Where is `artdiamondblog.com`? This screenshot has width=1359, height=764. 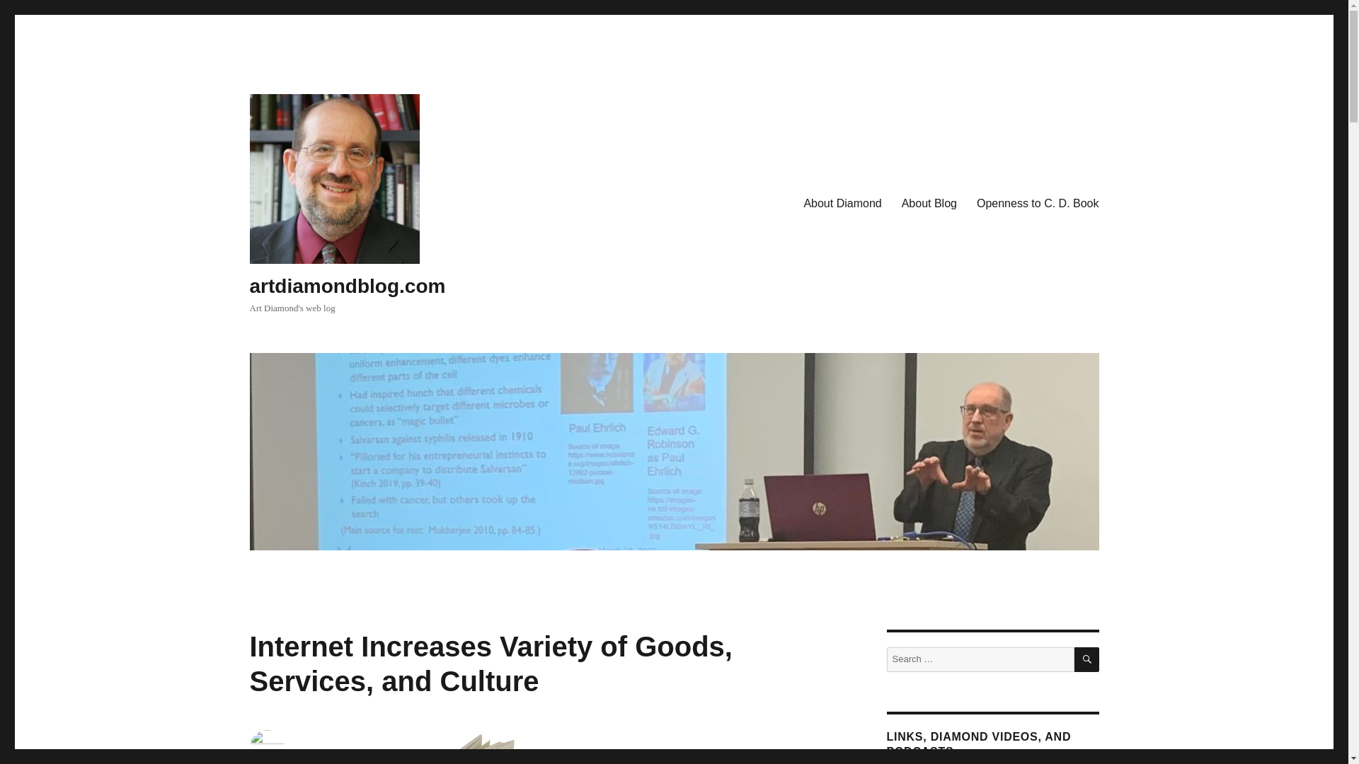 artdiamondblog.com is located at coordinates (347, 286).